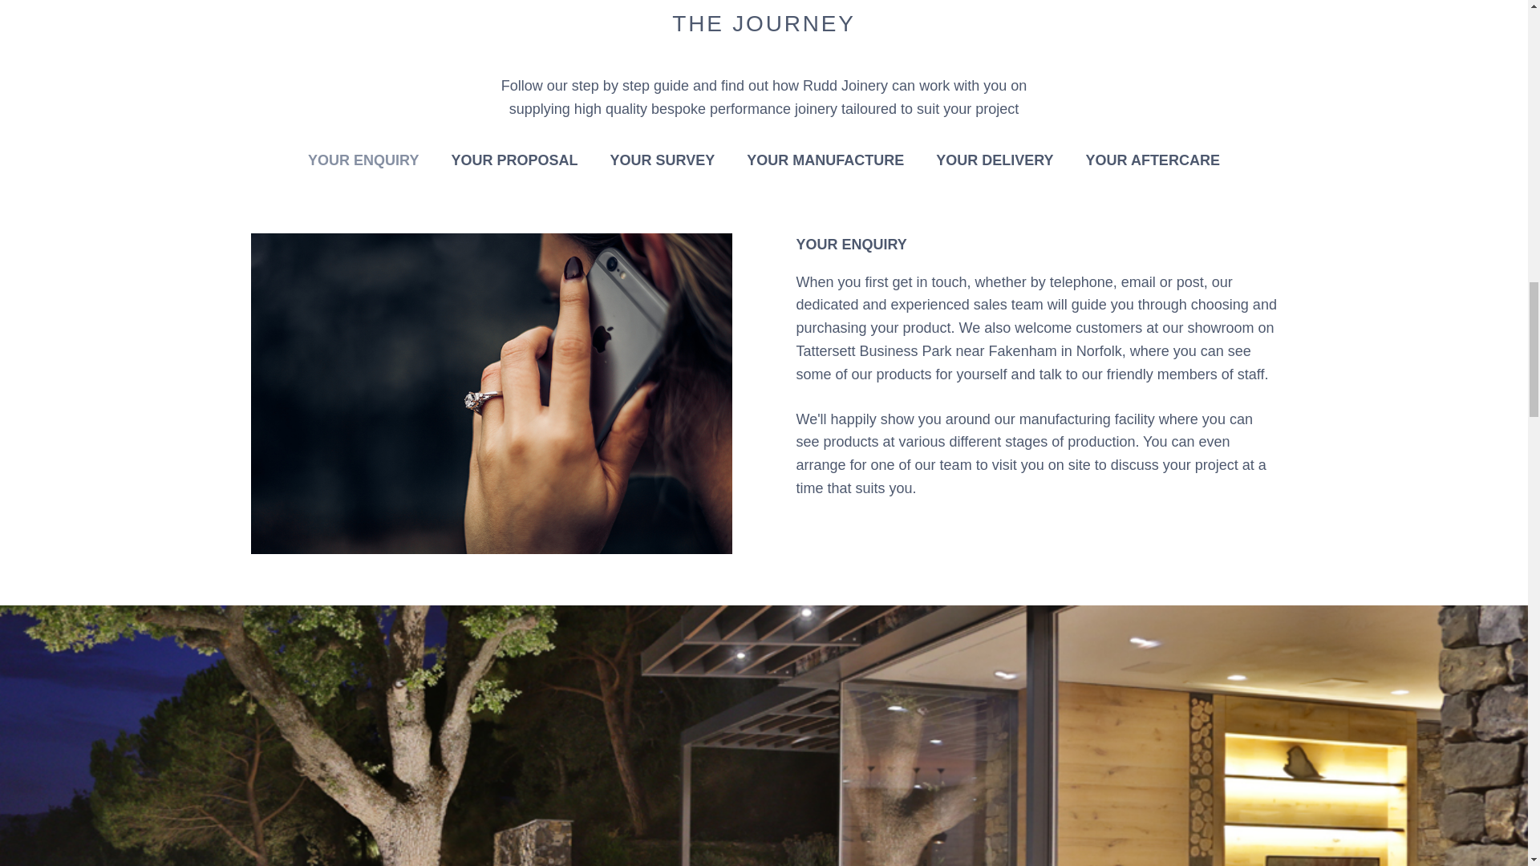 The height and width of the screenshot is (866, 1540). I want to click on YOUR ENQUIRY, so click(363, 160).